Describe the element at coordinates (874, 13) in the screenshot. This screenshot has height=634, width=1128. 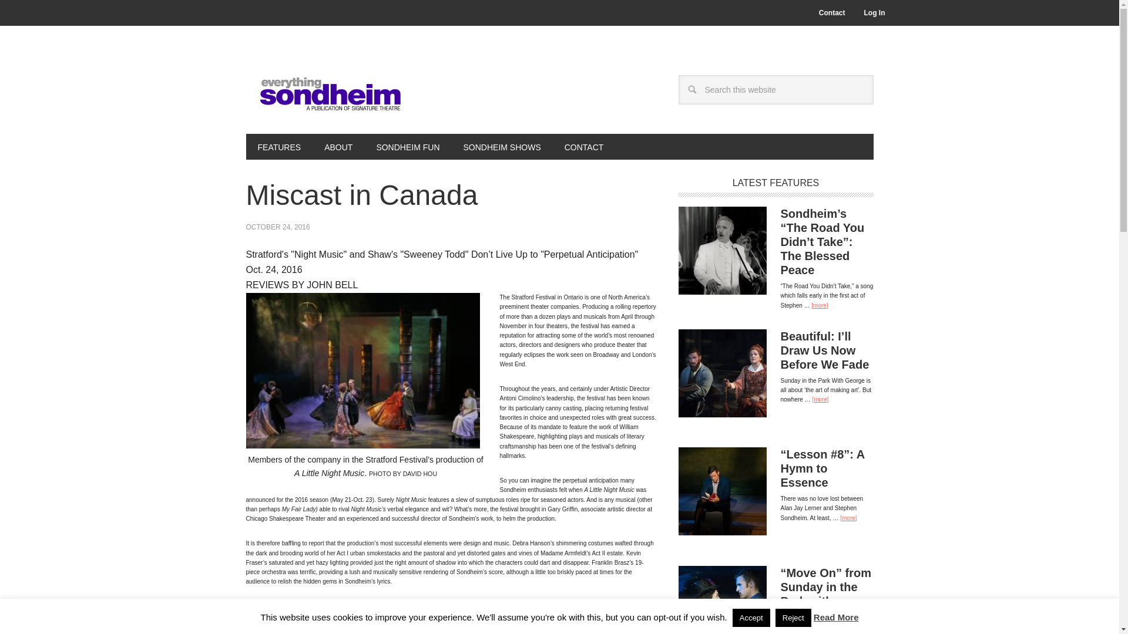
I see `Log In` at that location.